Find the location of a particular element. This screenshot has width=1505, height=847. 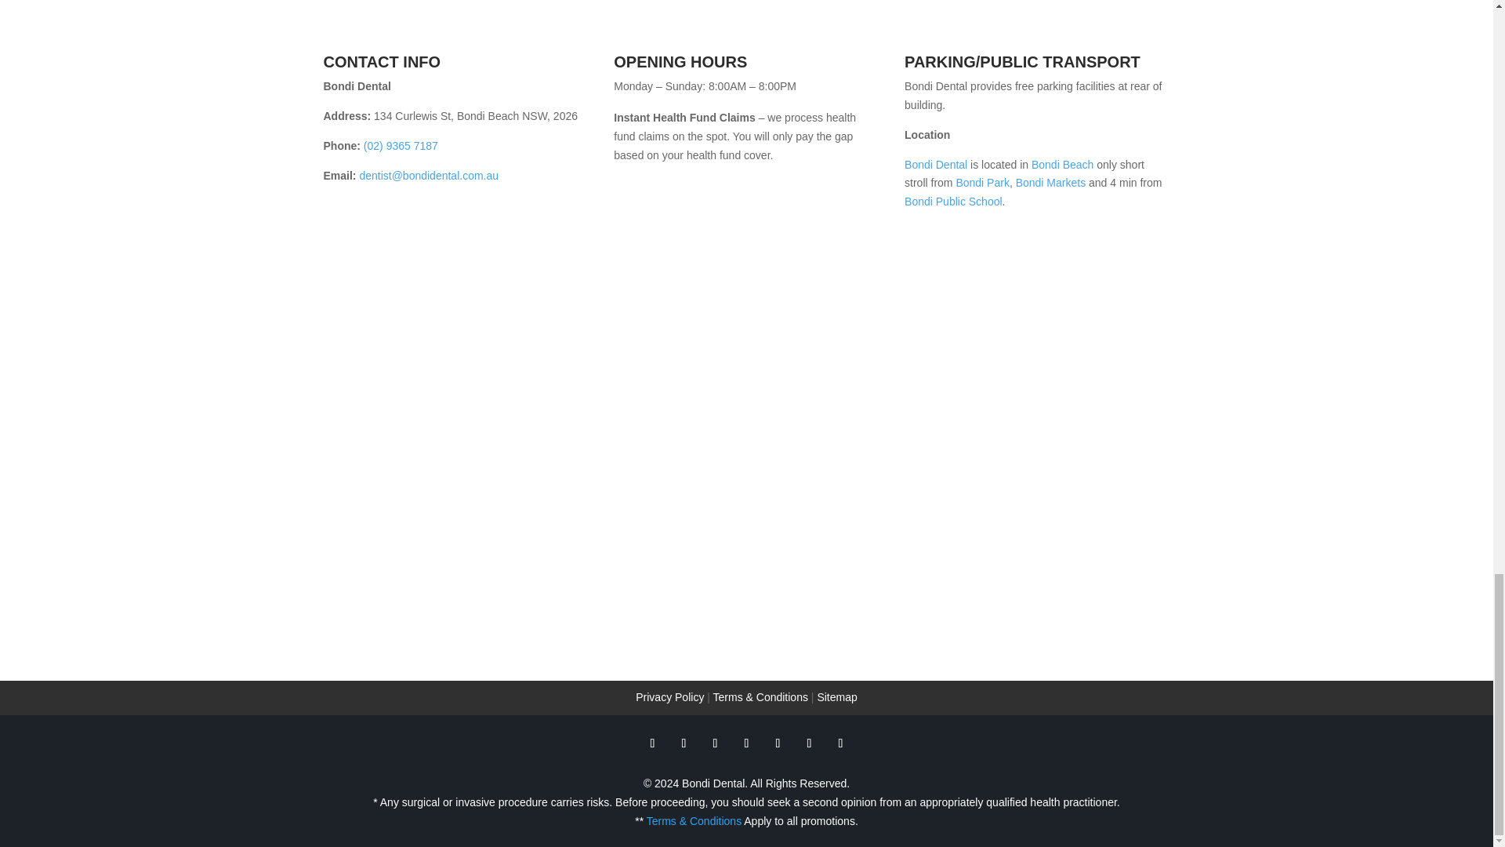

Follow on Facebook is located at coordinates (652, 743).